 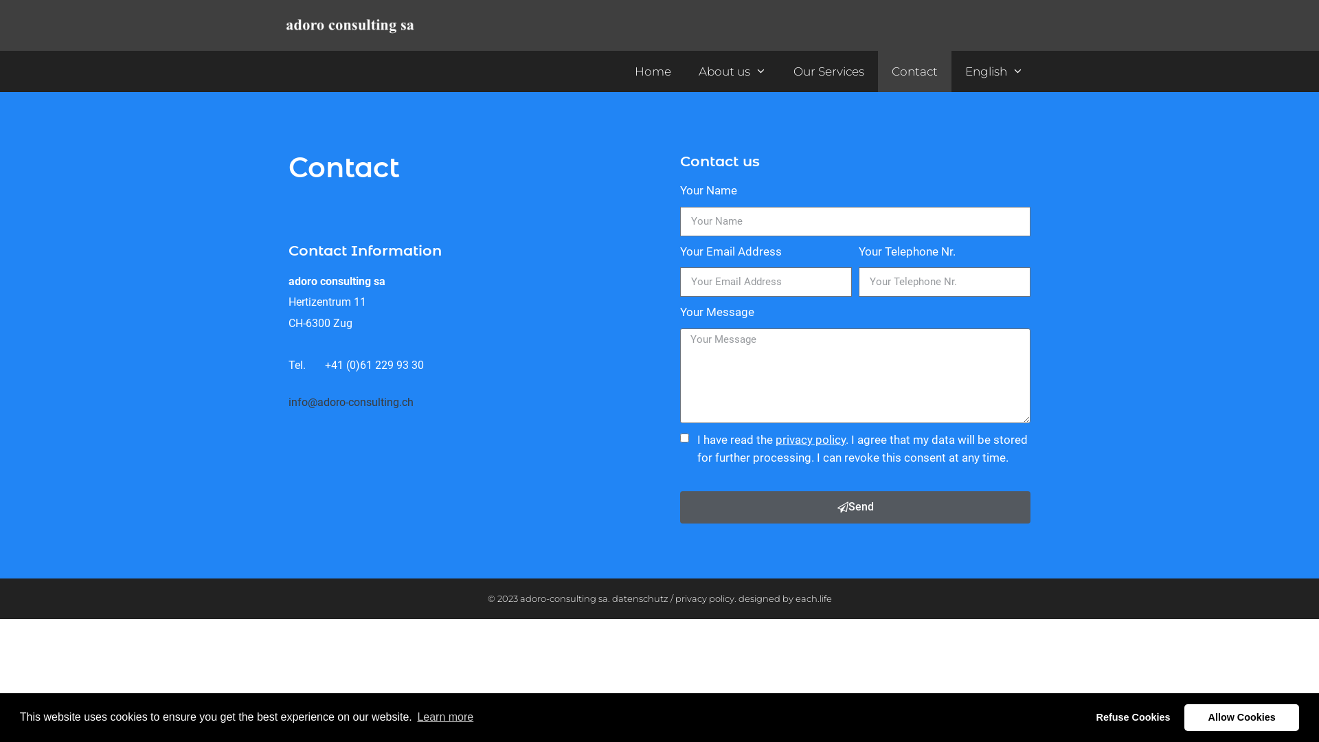 What do you see at coordinates (351, 403) in the screenshot?
I see `info@adoro-consulting.ch` at bounding box center [351, 403].